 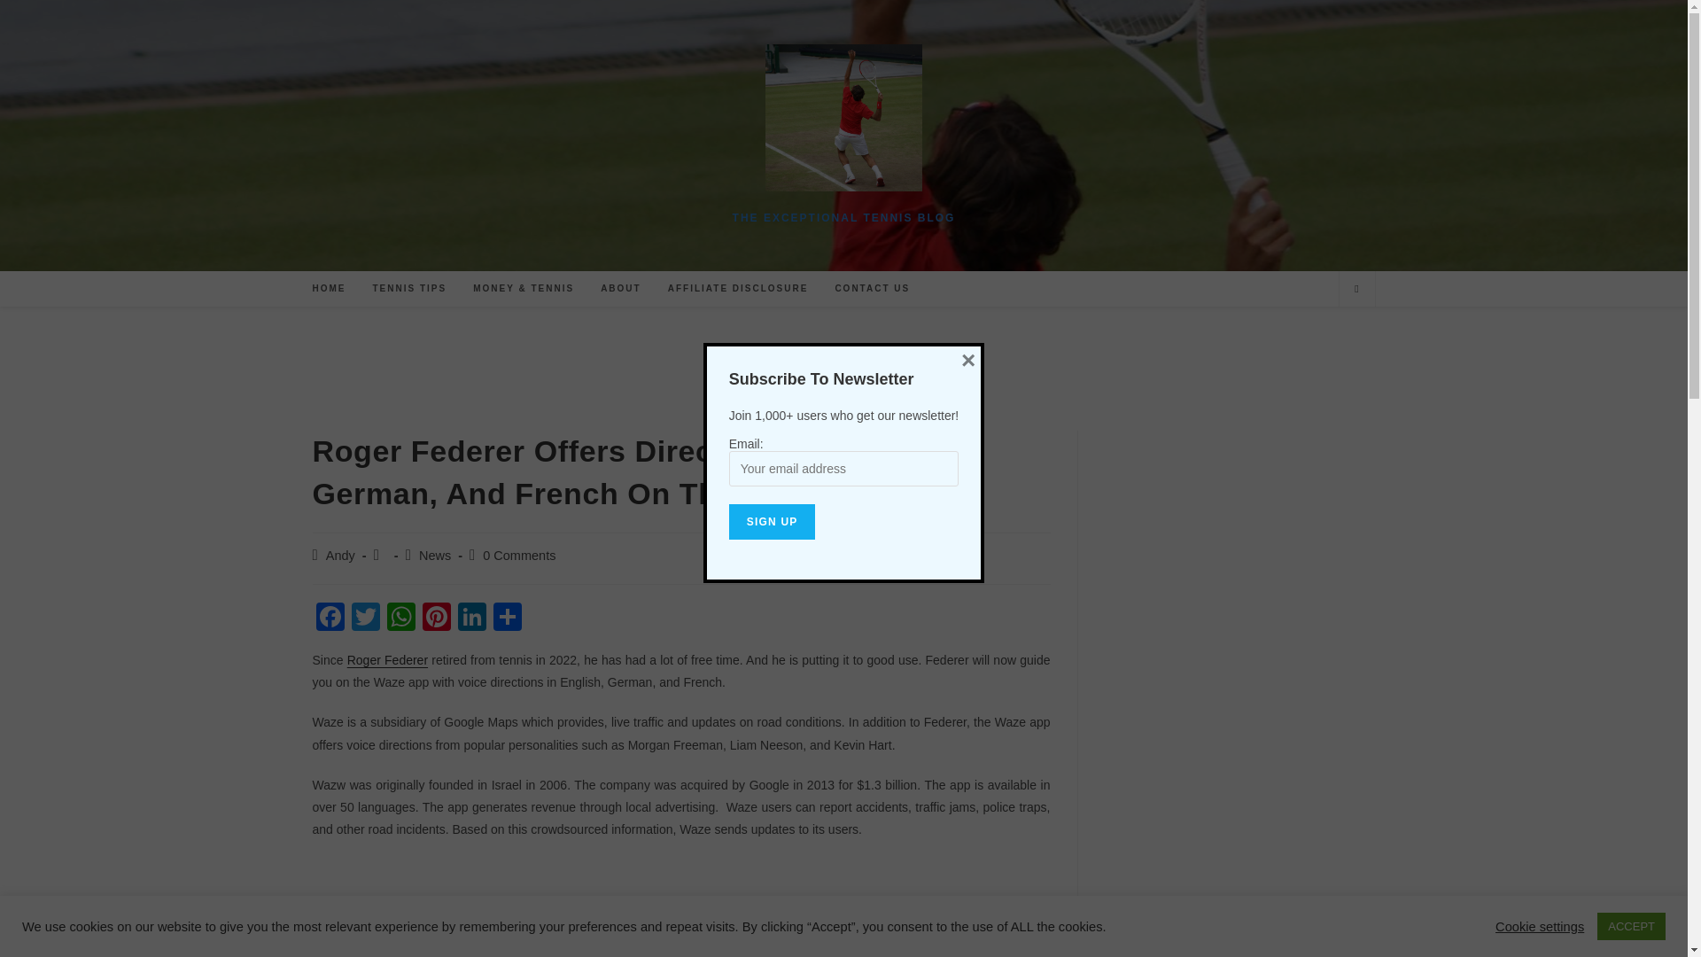 What do you see at coordinates (471, 619) in the screenshot?
I see `LinkedIn` at bounding box center [471, 619].